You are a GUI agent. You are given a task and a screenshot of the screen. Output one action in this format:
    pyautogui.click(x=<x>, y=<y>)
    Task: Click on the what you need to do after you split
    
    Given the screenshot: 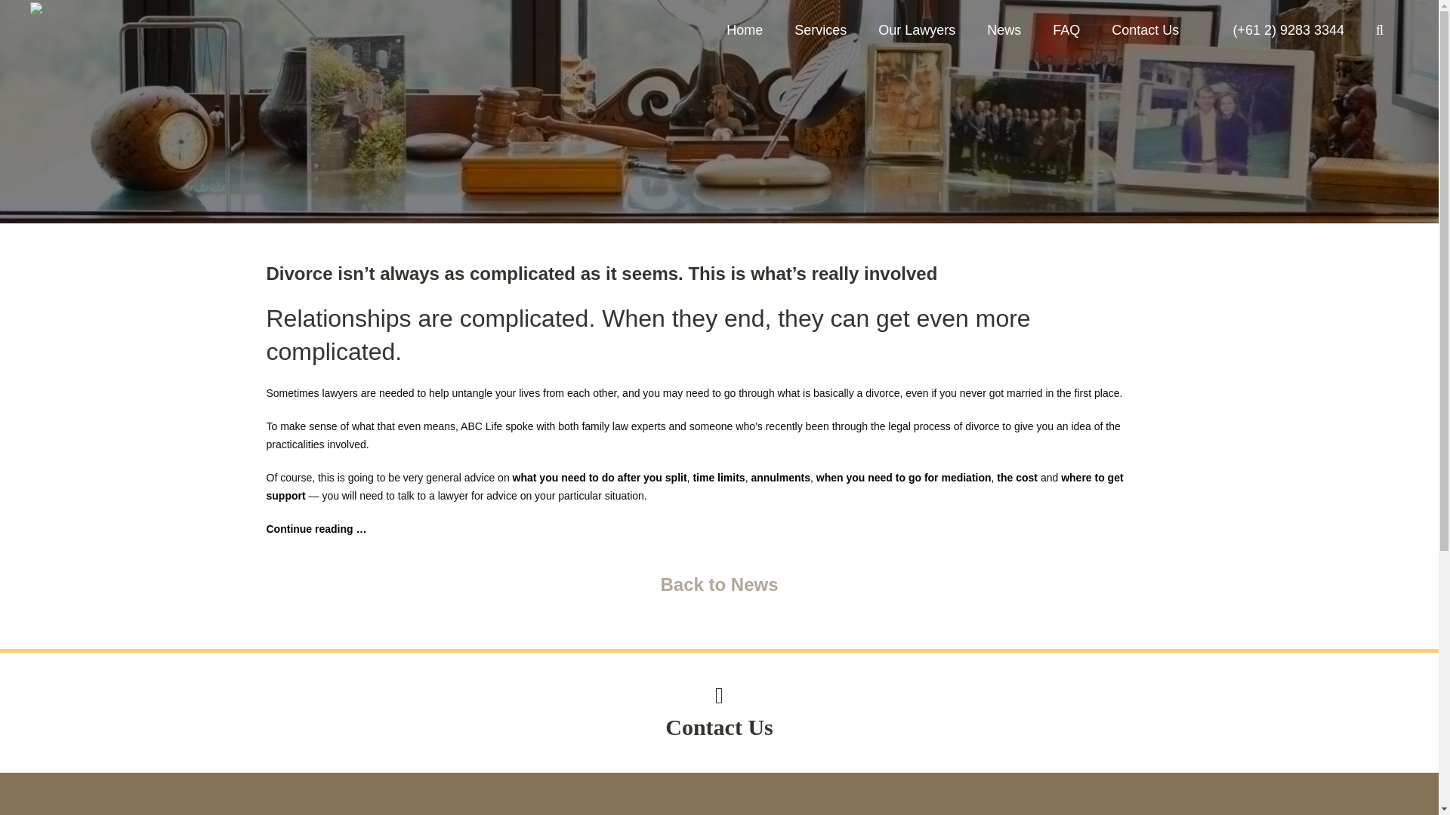 What is the action you would take?
    pyautogui.click(x=600, y=478)
    